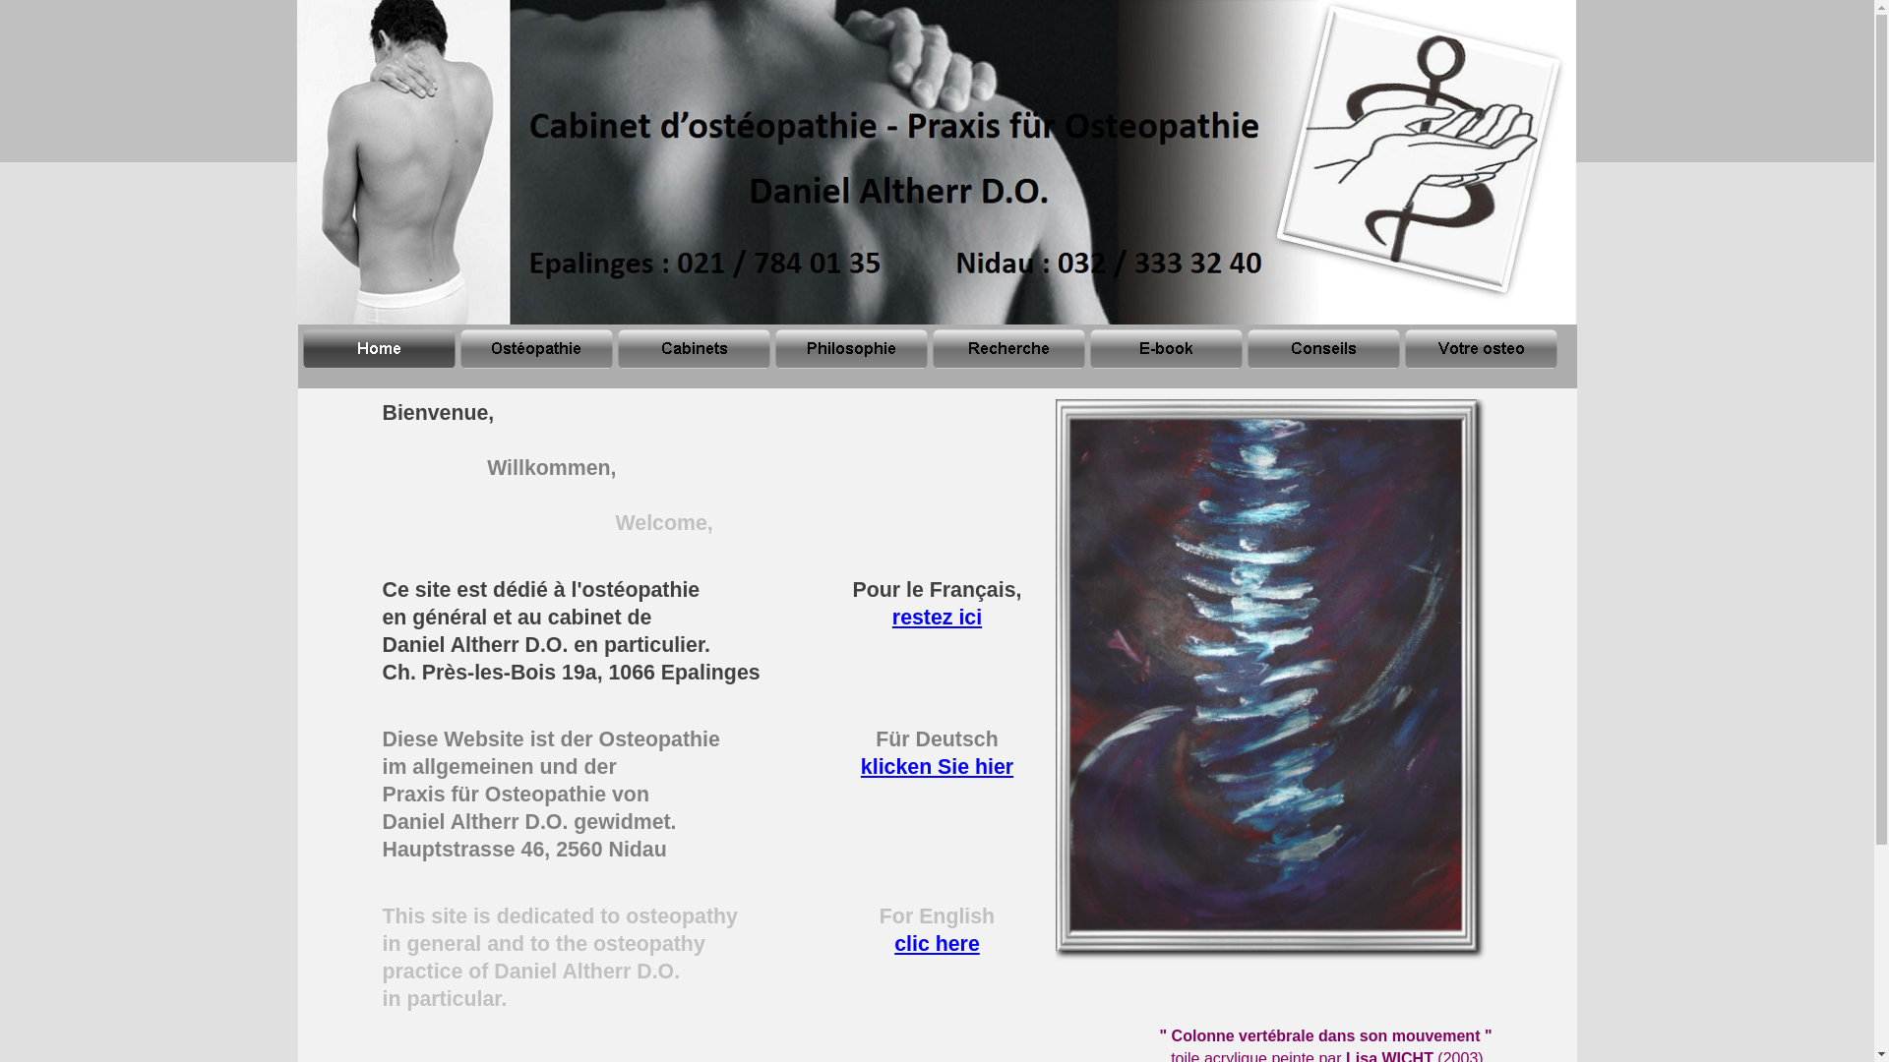 The image size is (1889, 1062). What do you see at coordinates (937, 944) in the screenshot?
I see `clic here` at bounding box center [937, 944].